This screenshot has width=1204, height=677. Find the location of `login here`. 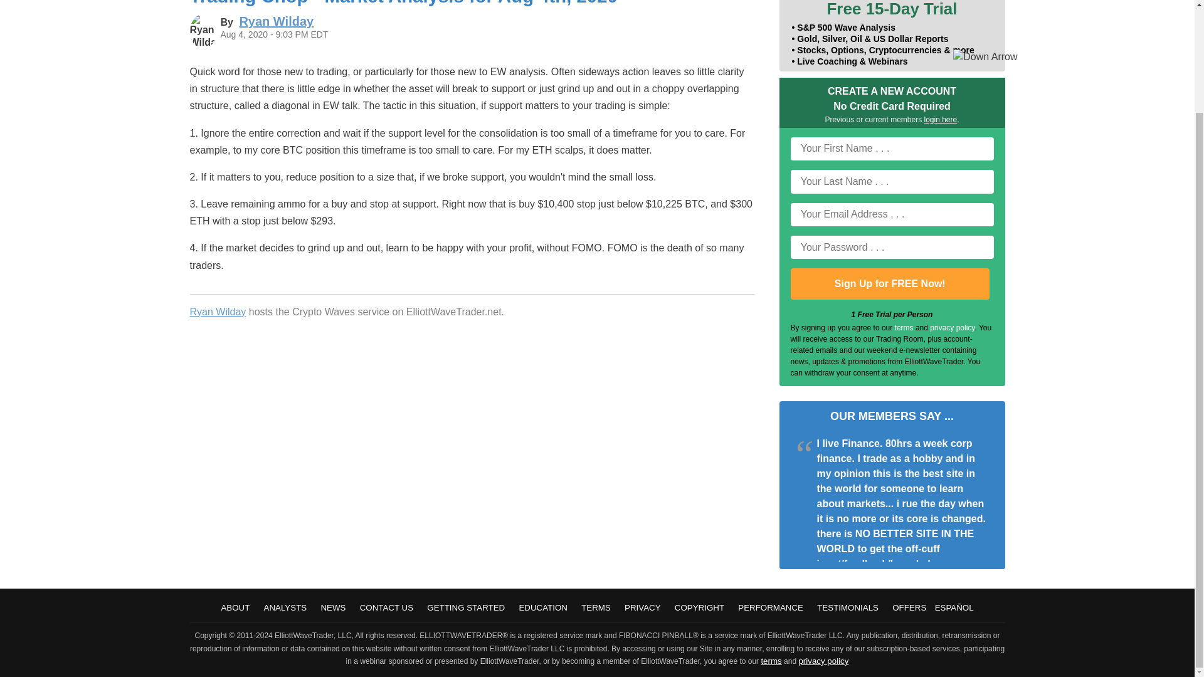

login here is located at coordinates (941, 119).